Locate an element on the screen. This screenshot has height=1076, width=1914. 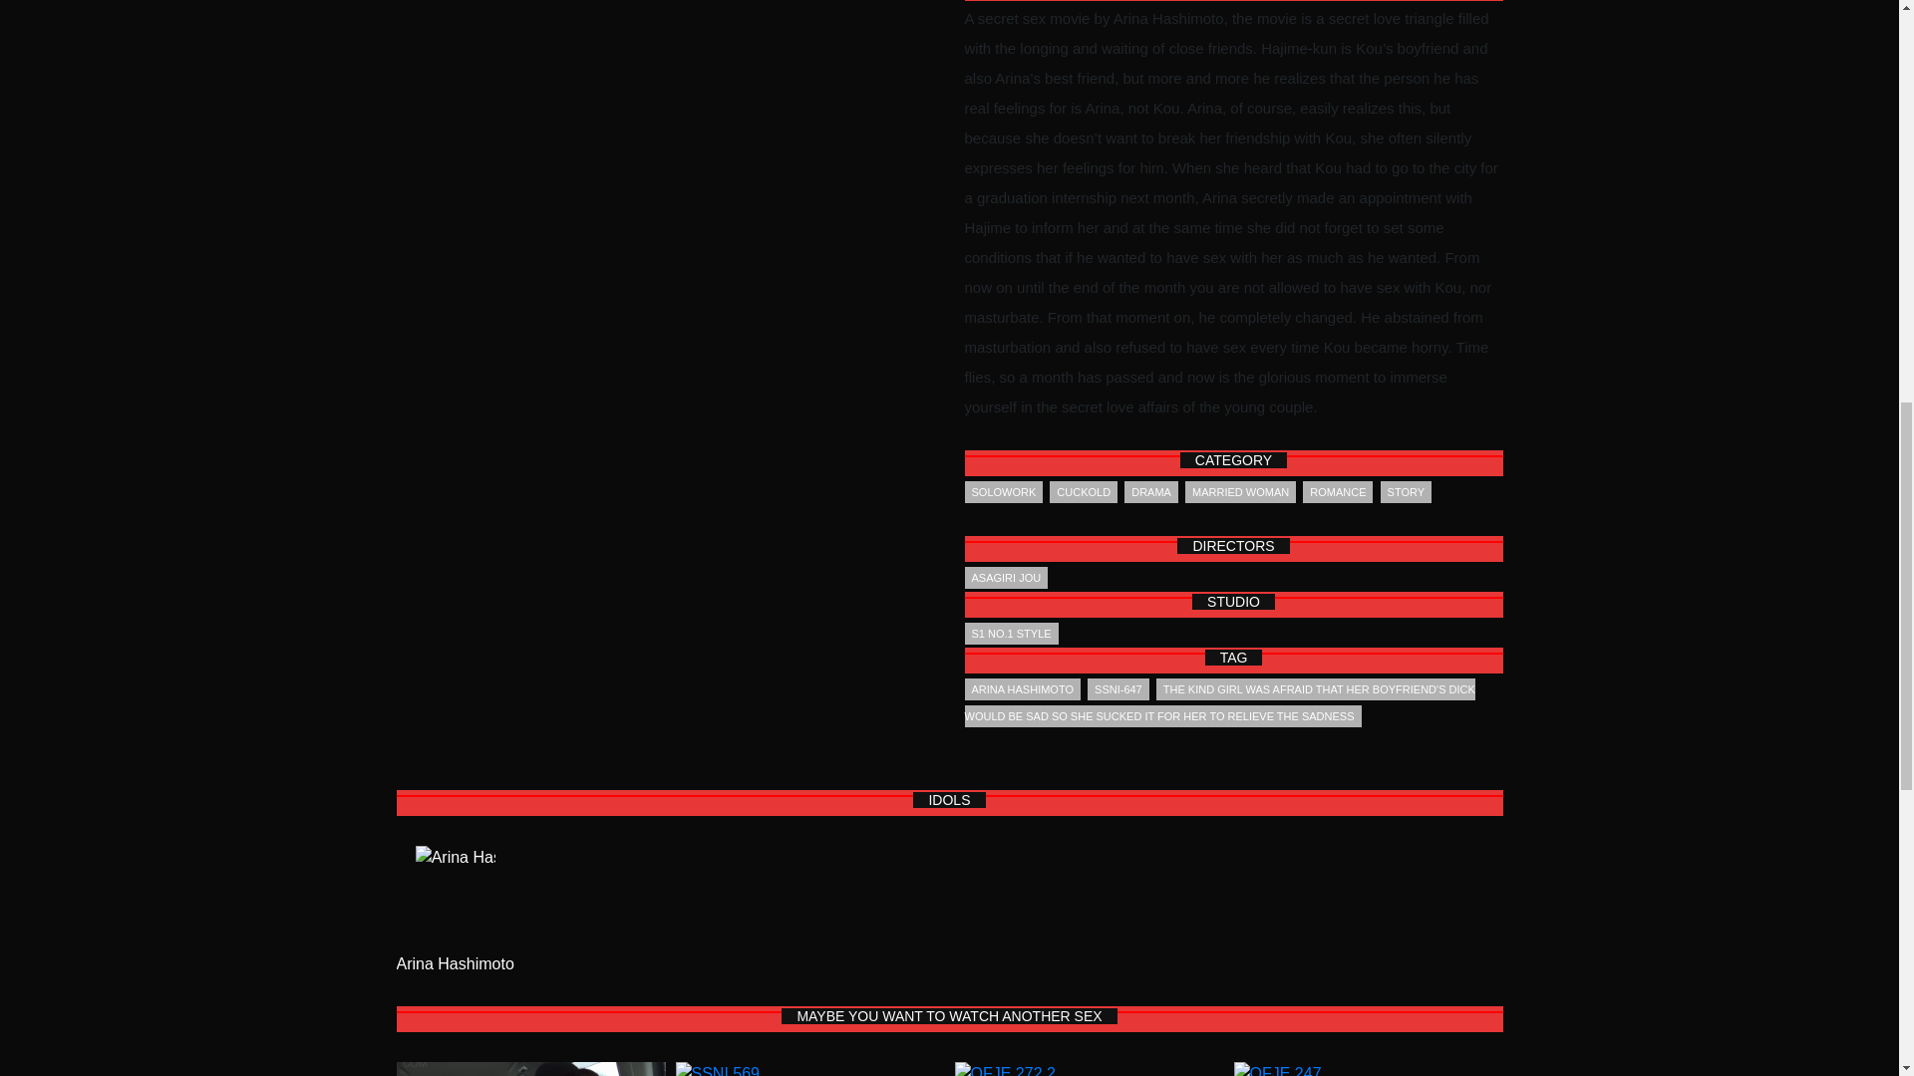
SSNI-647 is located at coordinates (1118, 689).